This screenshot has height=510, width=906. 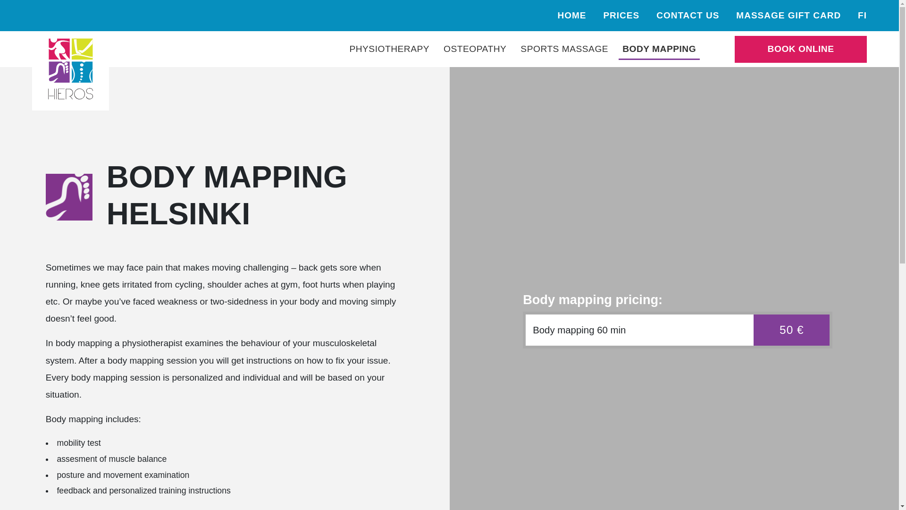 I want to click on BODY MAPPING, so click(x=659, y=49).